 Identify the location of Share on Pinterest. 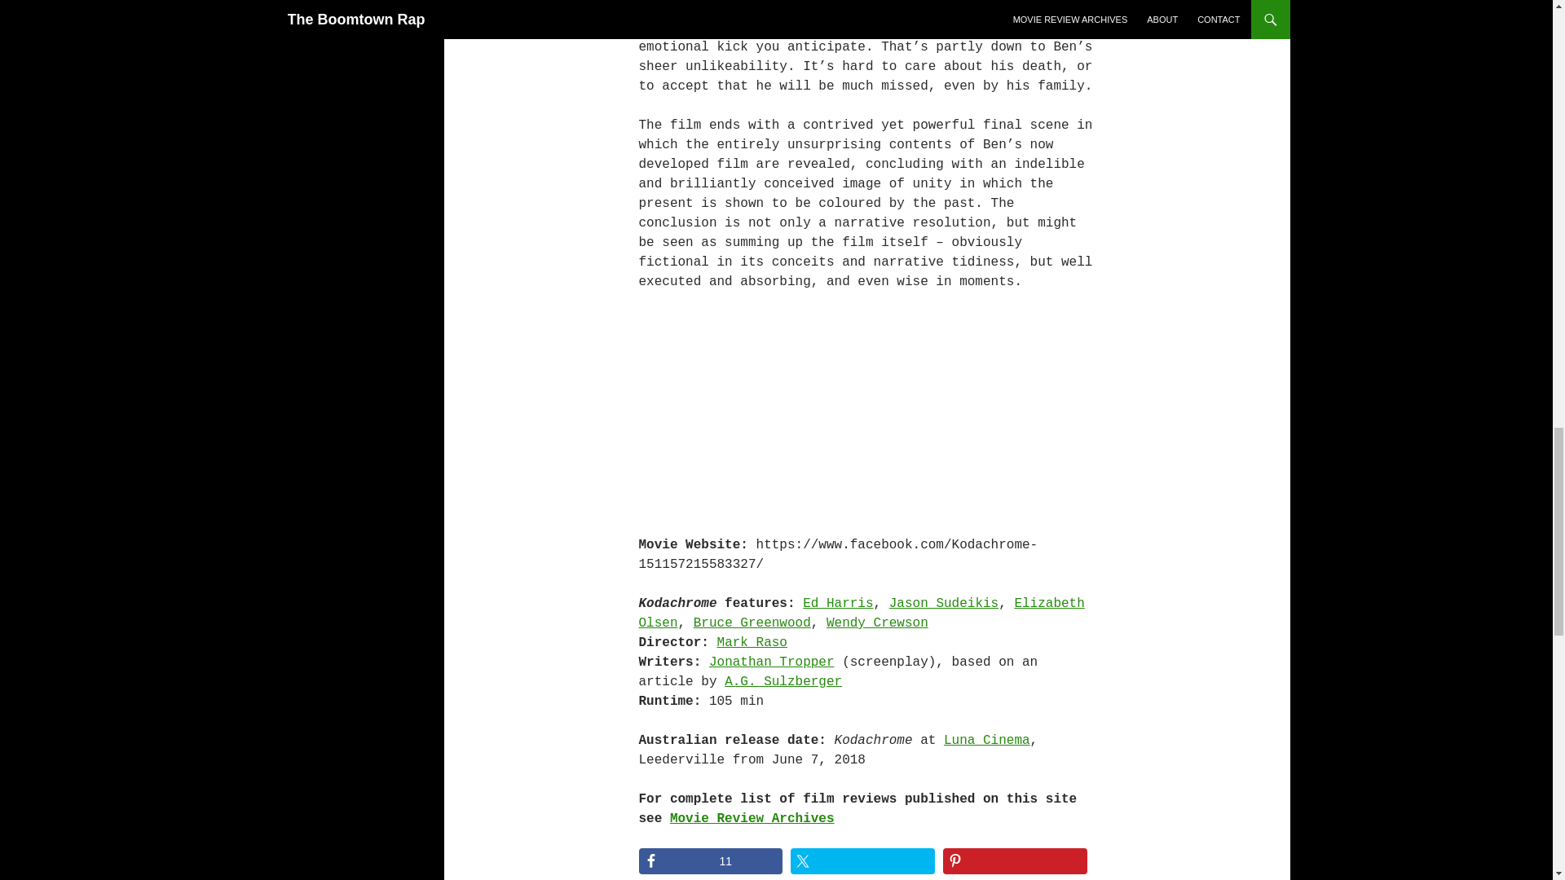
(1016, 861).